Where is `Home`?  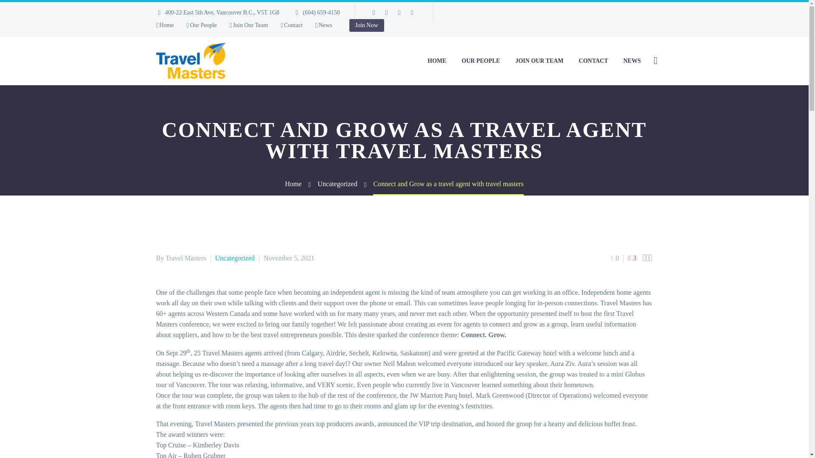
Home is located at coordinates (293, 184).